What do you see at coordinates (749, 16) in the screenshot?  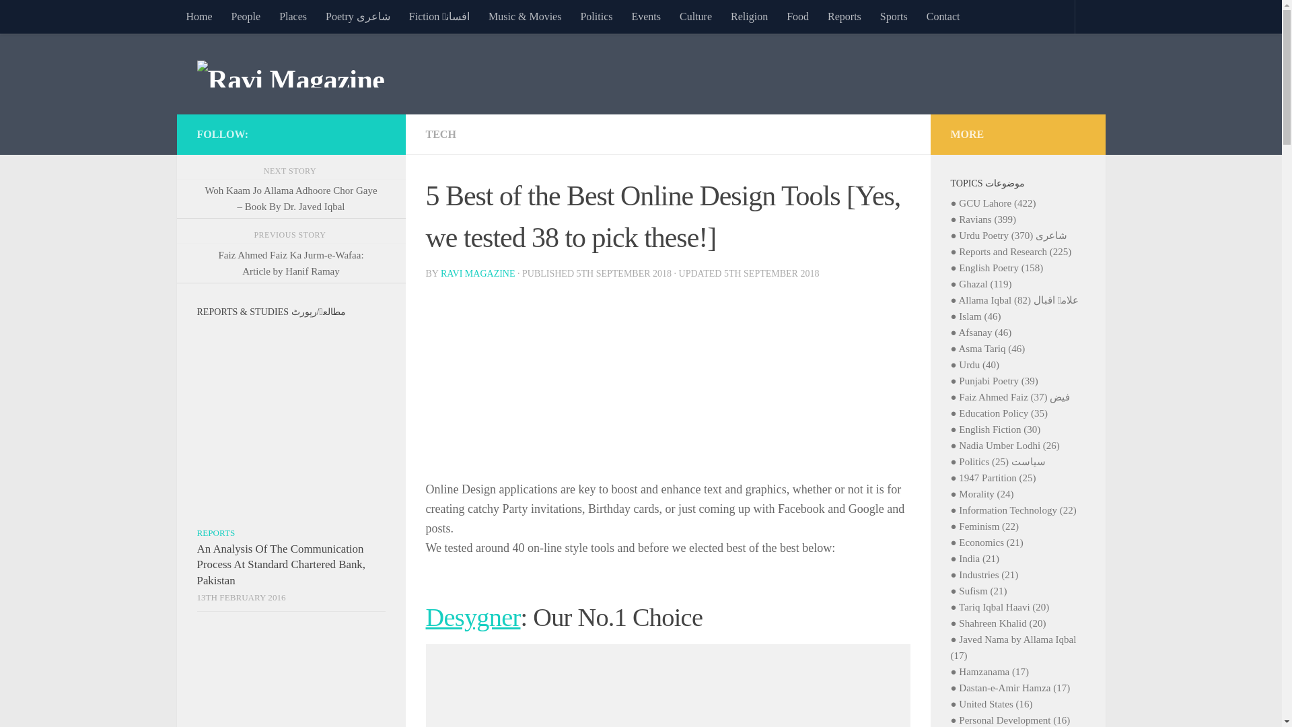 I see `Religion` at bounding box center [749, 16].